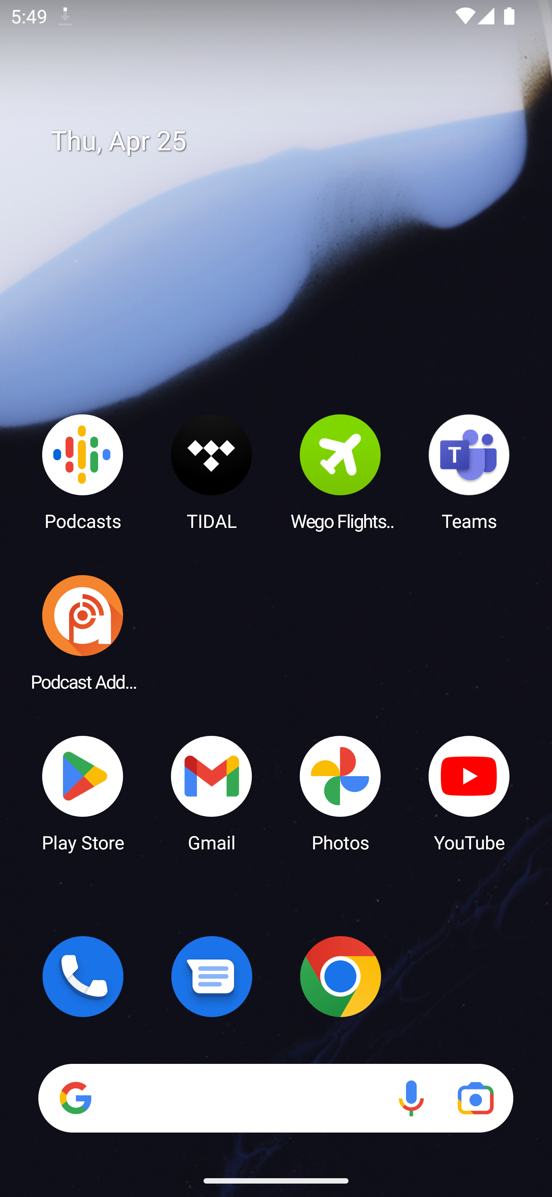 The width and height of the screenshot is (552, 1197). What do you see at coordinates (340, 472) in the screenshot?
I see `Wego Flights & Hotels` at bounding box center [340, 472].